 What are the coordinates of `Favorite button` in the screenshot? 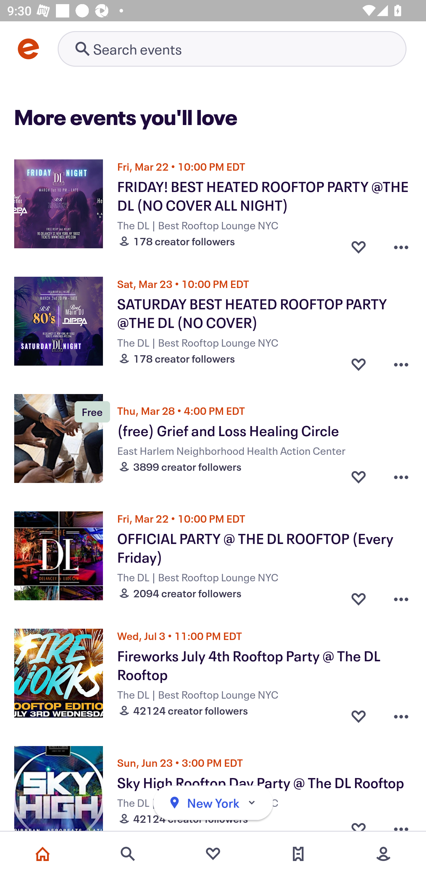 It's located at (359, 713).